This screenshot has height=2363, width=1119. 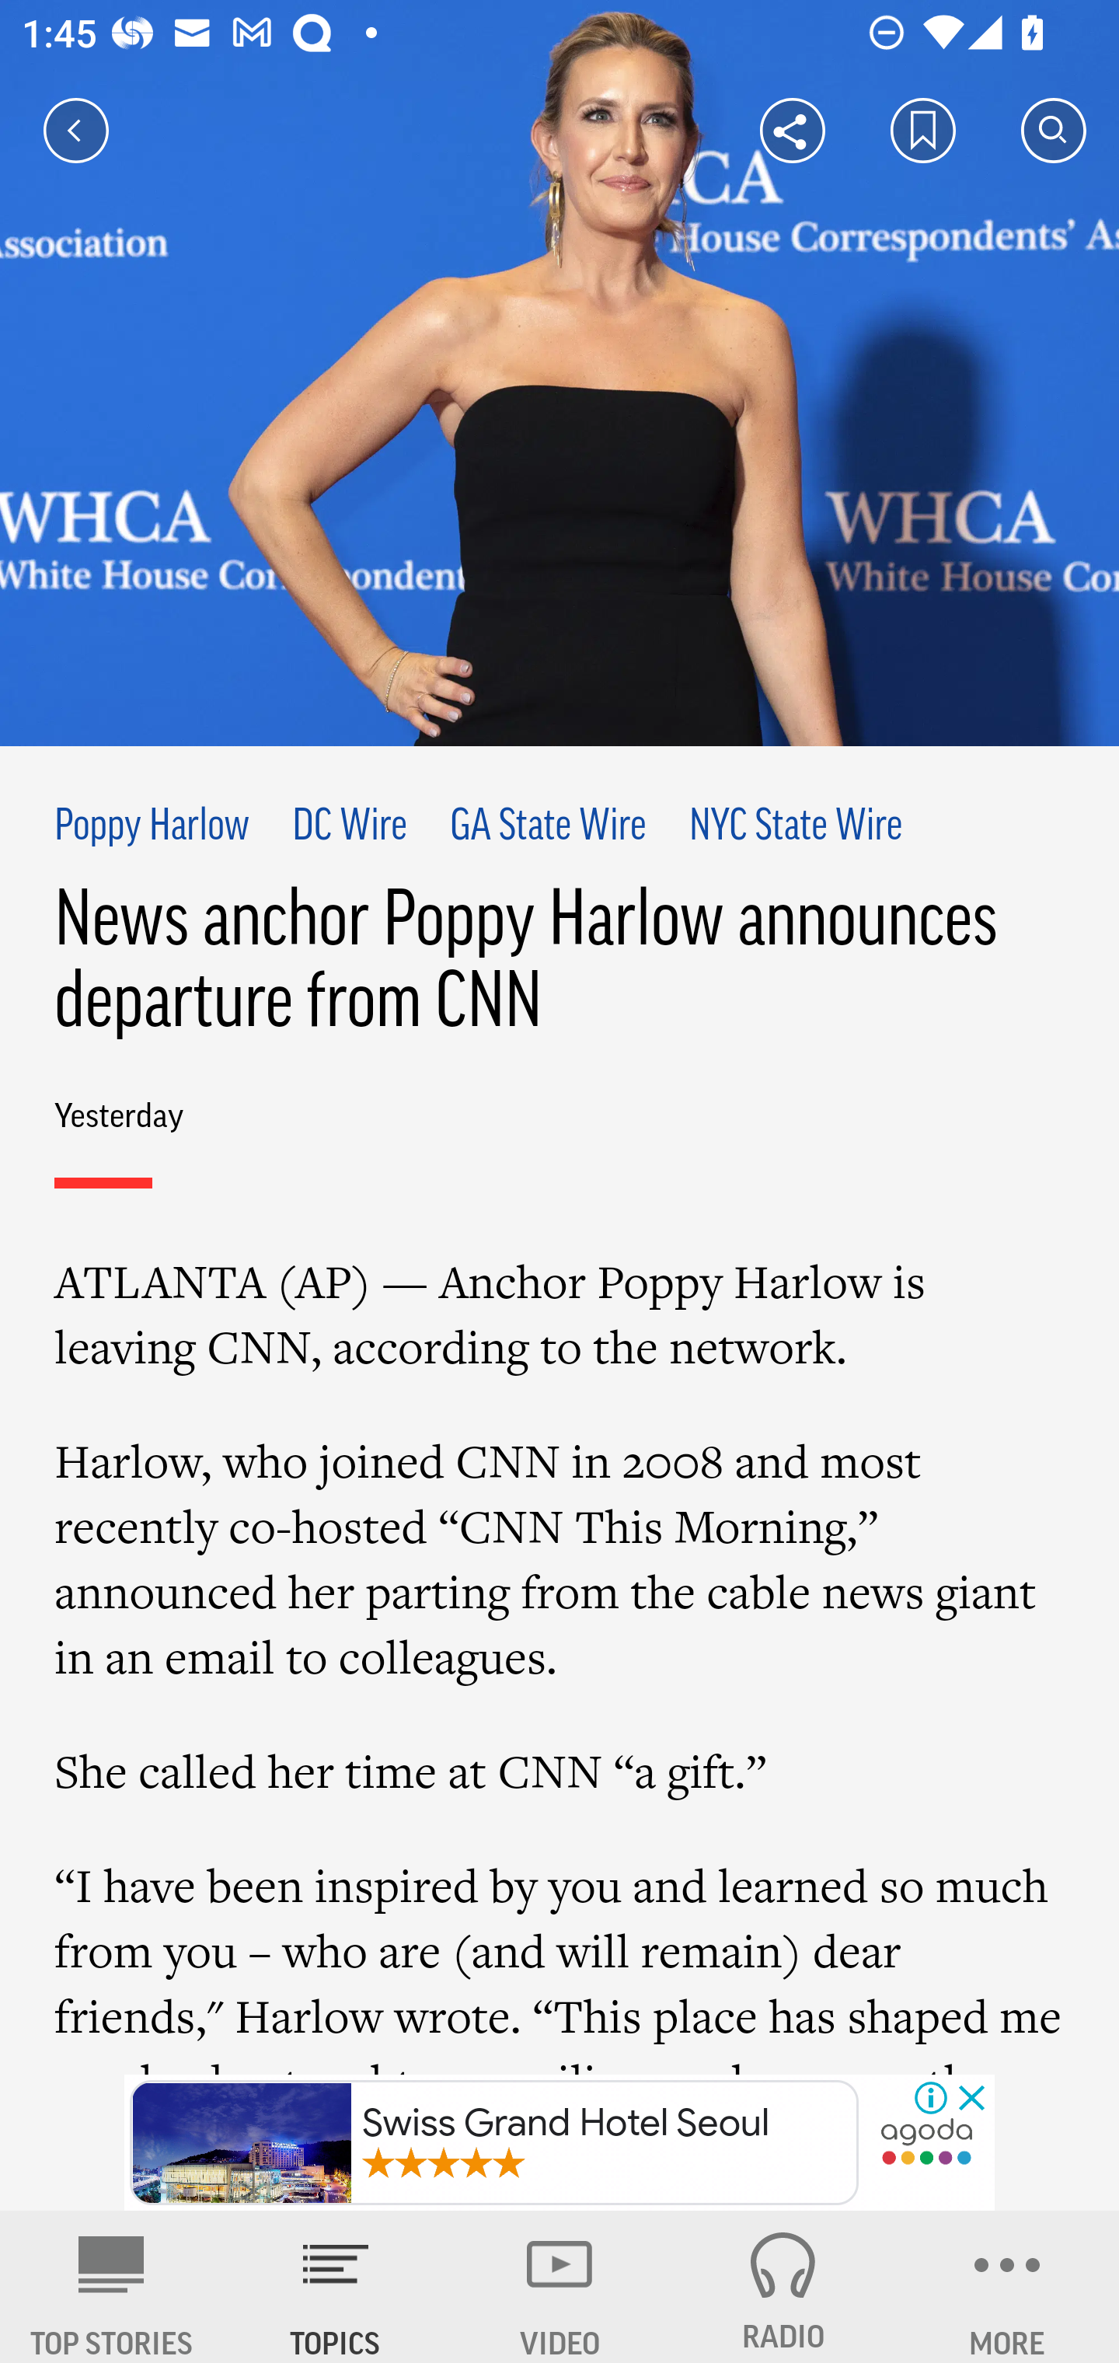 What do you see at coordinates (559, 2287) in the screenshot?
I see `VIDEO` at bounding box center [559, 2287].